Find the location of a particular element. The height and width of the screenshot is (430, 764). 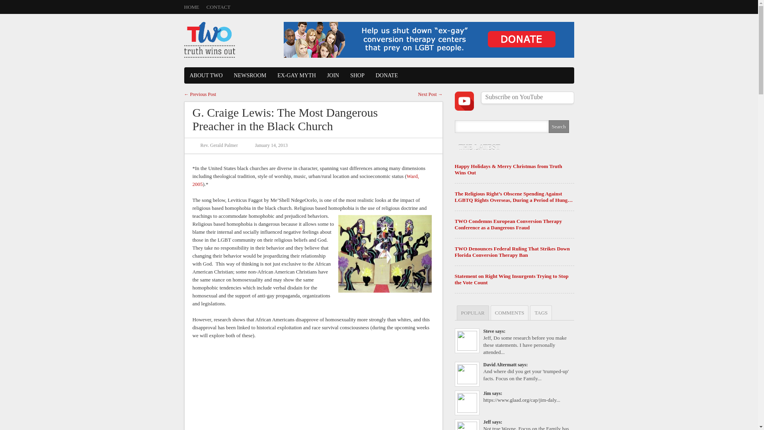

JOIN is located at coordinates (333, 75).